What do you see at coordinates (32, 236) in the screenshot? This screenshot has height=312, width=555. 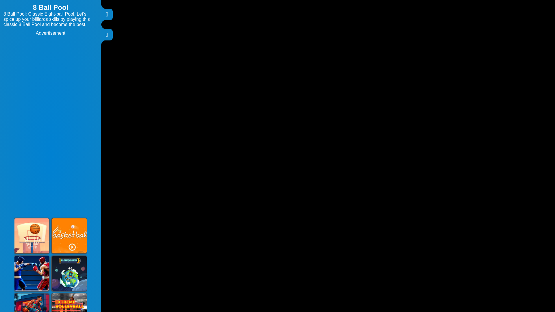 I see `Swipe The Ball` at bounding box center [32, 236].